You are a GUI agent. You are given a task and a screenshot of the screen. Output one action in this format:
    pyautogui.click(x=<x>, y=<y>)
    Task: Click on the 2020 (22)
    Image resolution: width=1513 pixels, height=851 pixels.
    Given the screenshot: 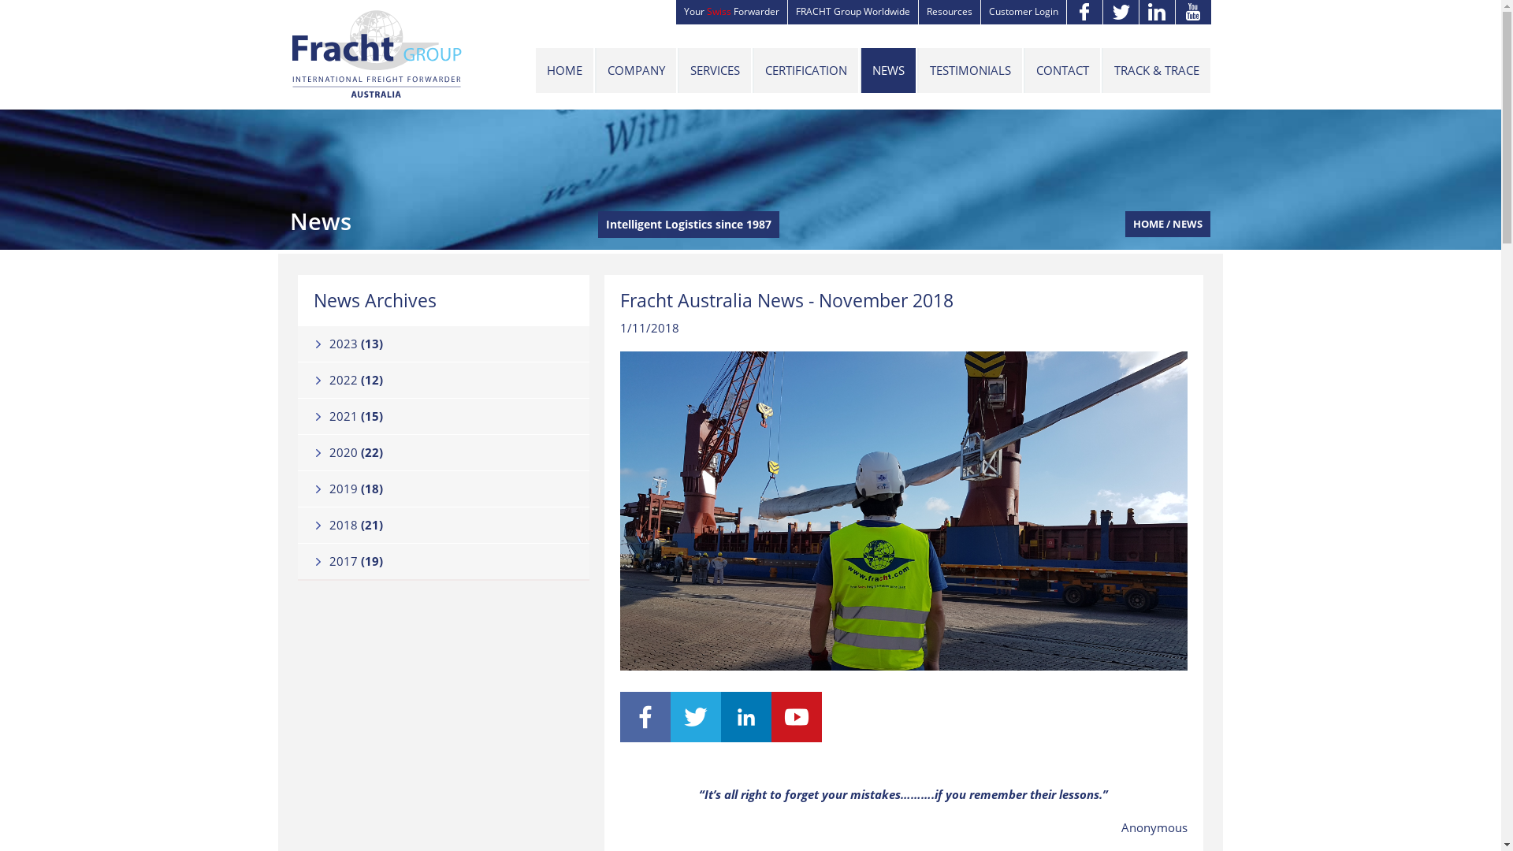 What is the action you would take?
    pyautogui.click(x=444, y=452)
    